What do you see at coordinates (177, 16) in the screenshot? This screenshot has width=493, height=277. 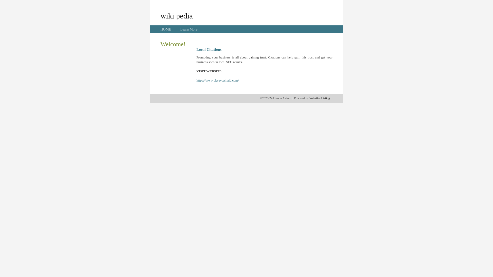 I see `wiki pedia` at bounding box center [177, 16].